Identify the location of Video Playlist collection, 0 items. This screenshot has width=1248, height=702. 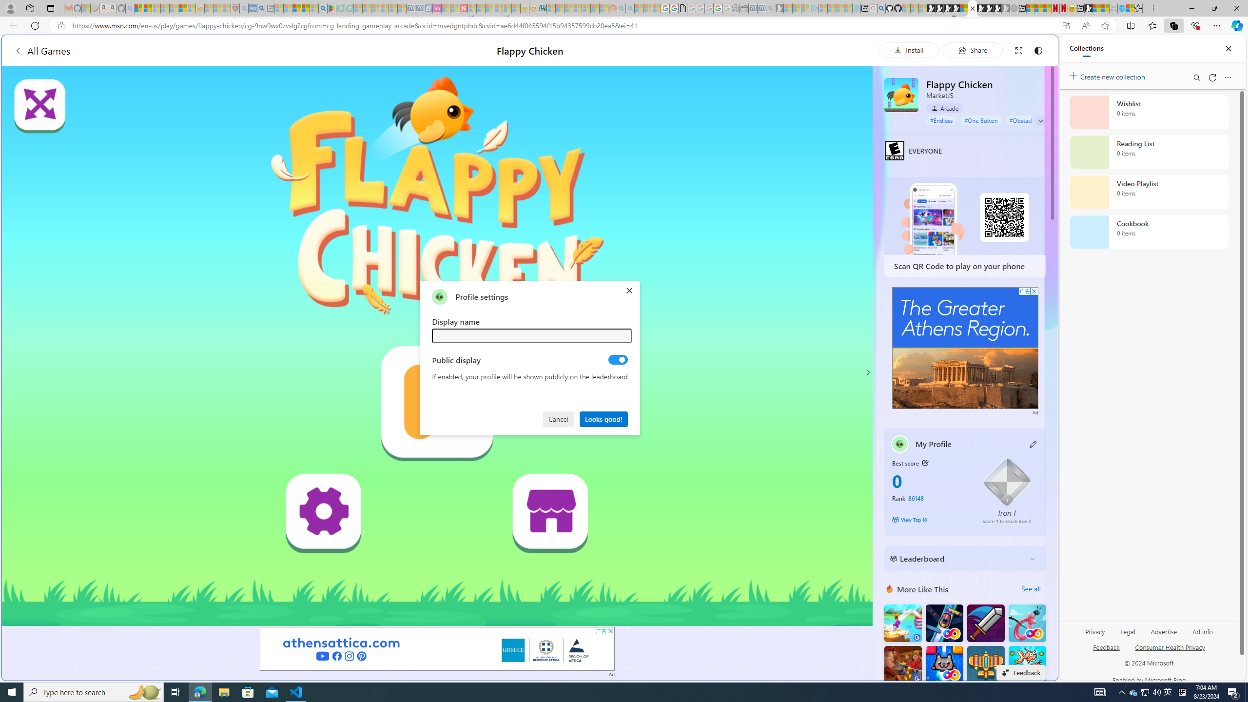
(1149, 192).